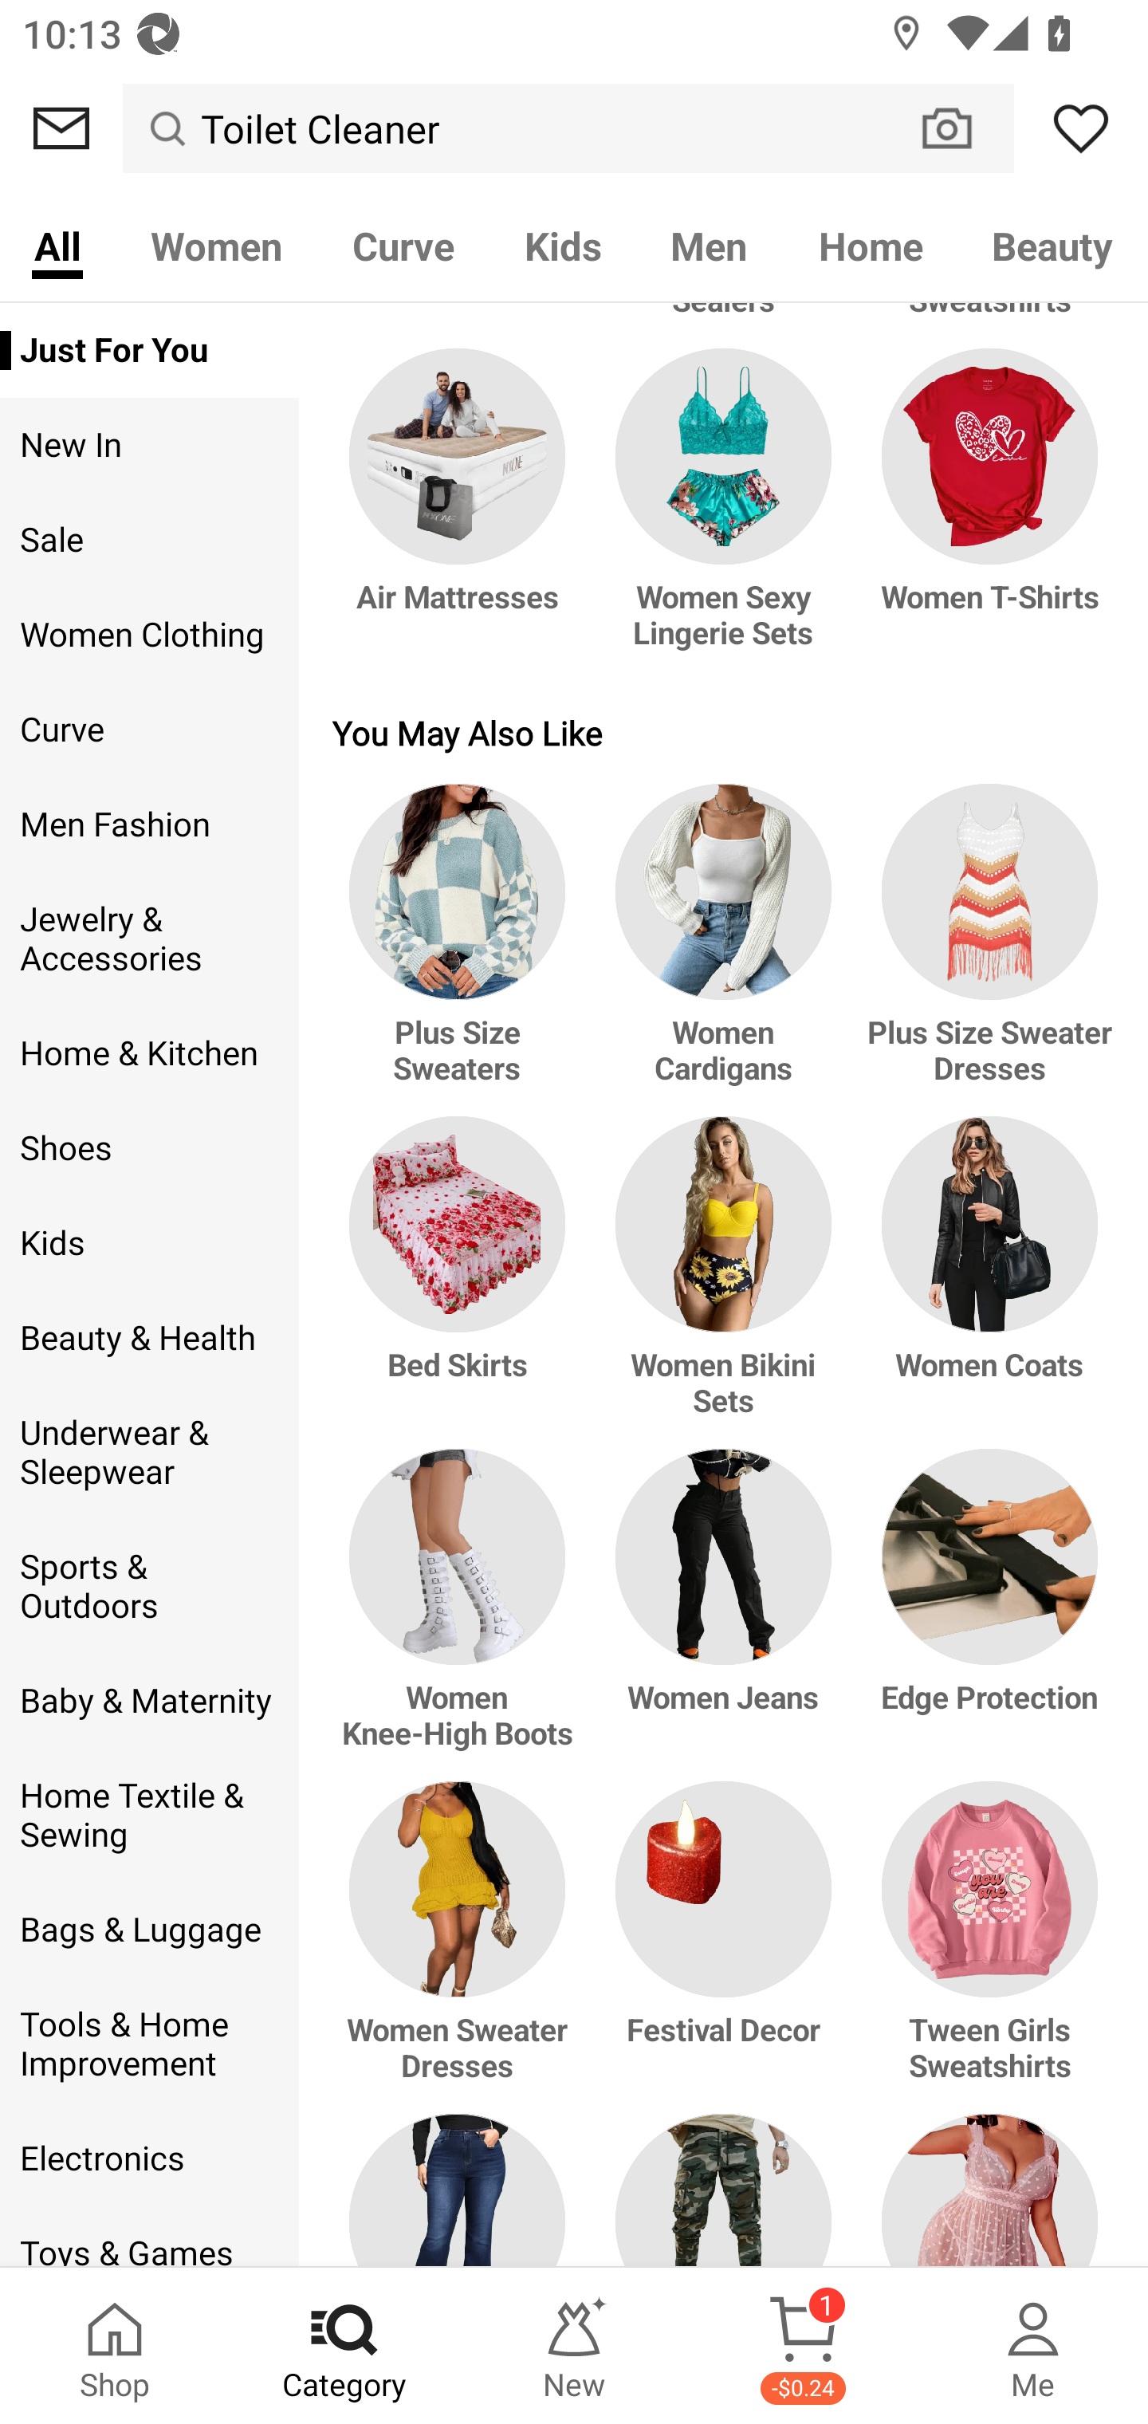  I want to click on Festival Decor, so click(724, 1947).